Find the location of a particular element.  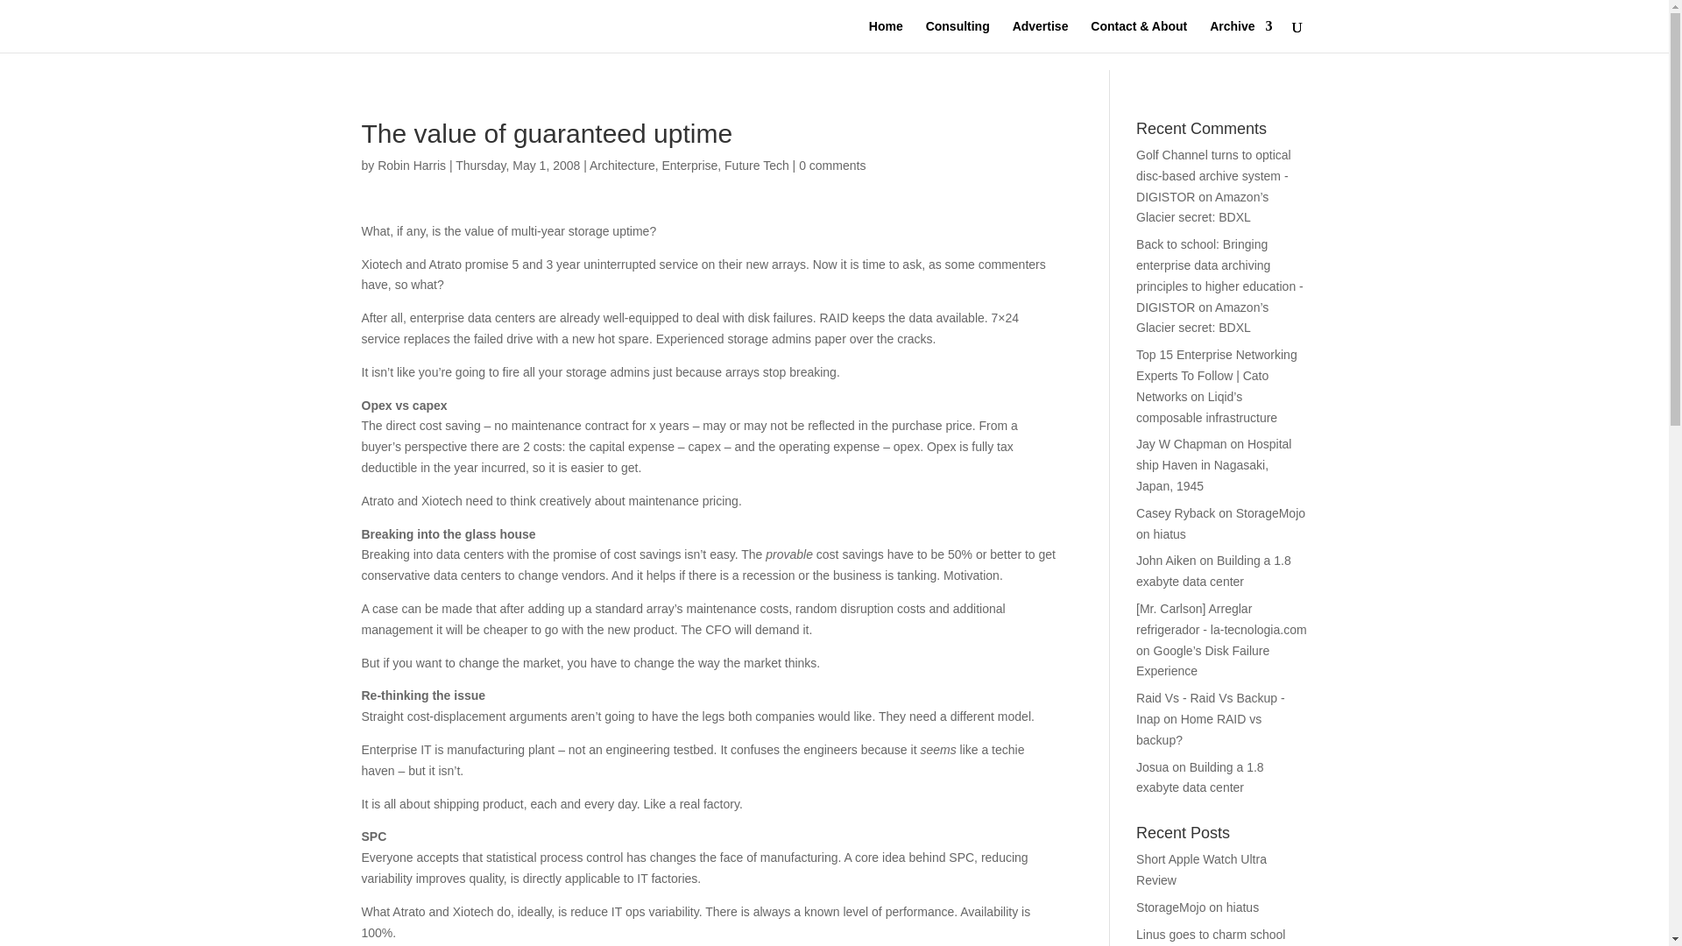

Building a 1.8 exabyte data center is located at coordinates (1214, 570).